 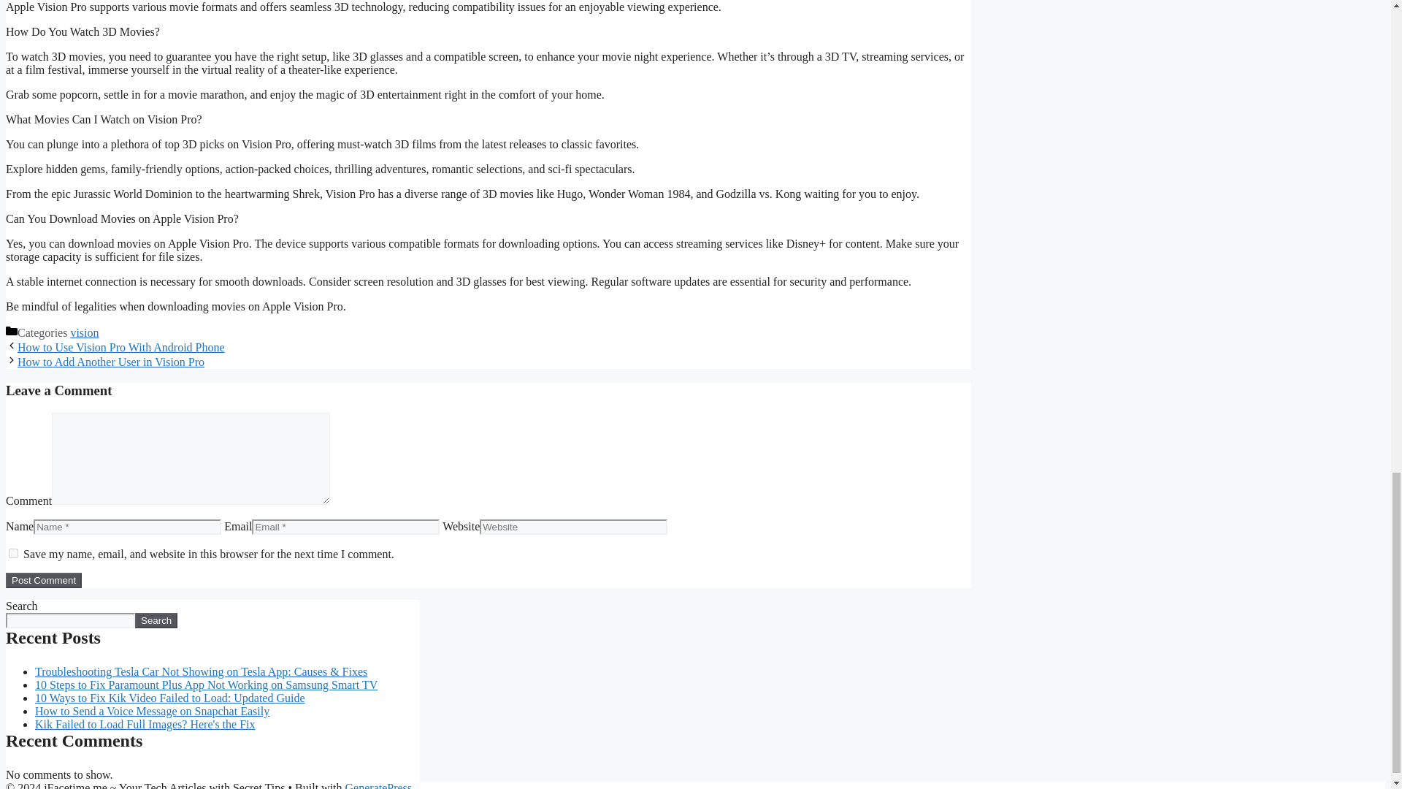 What do you see at coordinates (111, 362) in the screenshot?
I see `How to Add Another User in Vision Pro` at bounding box center [111, 362].